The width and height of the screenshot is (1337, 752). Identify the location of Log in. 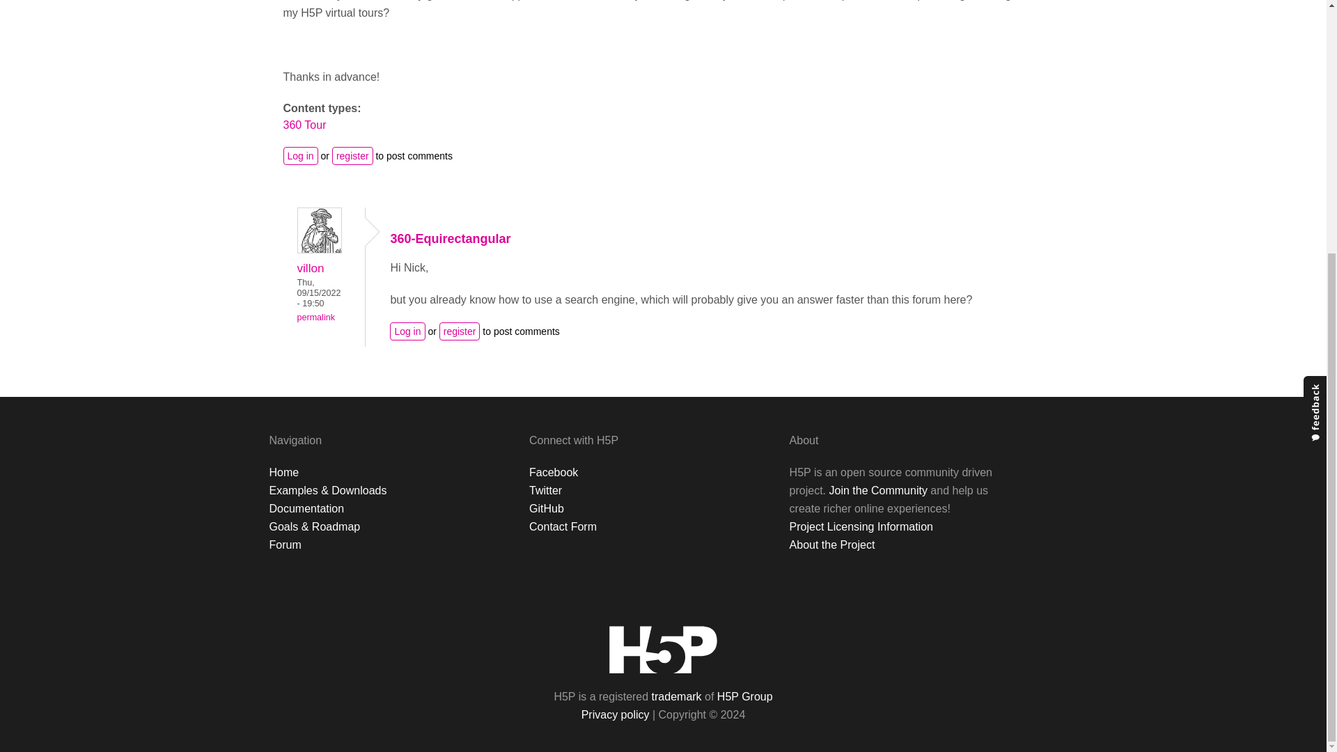
(299, 155).